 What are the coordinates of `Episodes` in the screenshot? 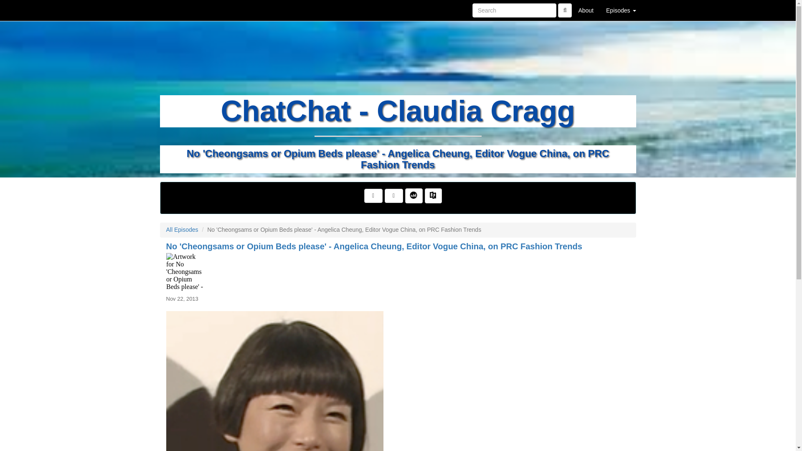 It's located at (621, 10).